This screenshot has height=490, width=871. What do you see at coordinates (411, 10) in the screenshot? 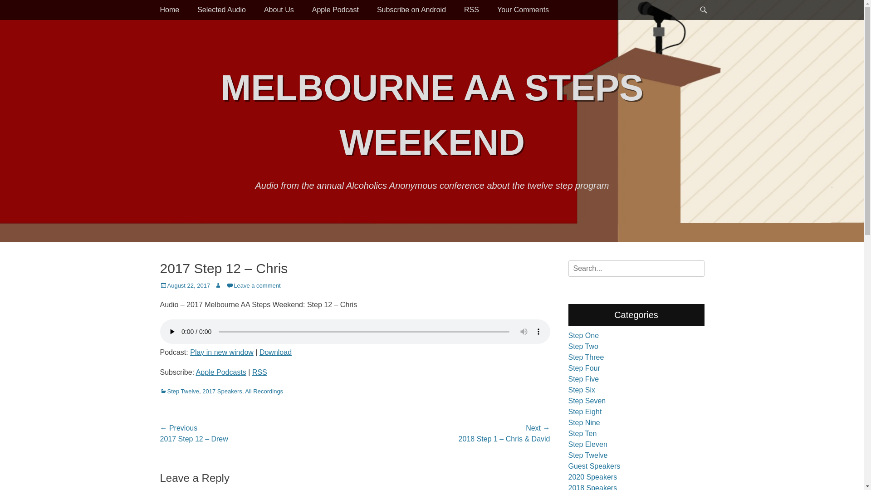
I see `Subscribe on Android` at bounding box center [411, 10].